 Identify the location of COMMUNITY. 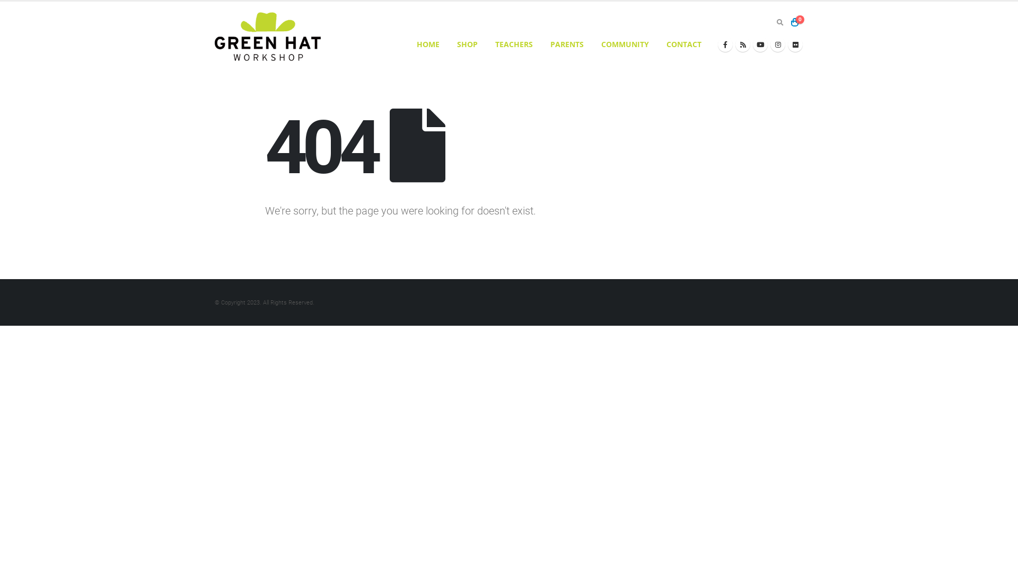
(625, 44).